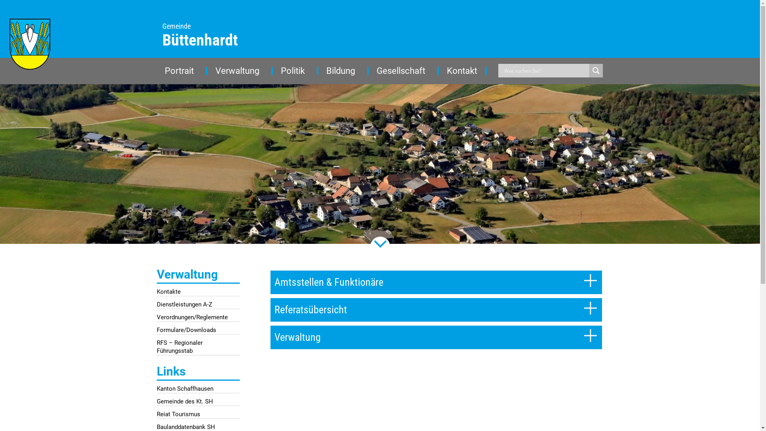 The image size is (766, 431). Describe the element at coordinates (296, 71) in the screenshot. I see `Politik` at that location.